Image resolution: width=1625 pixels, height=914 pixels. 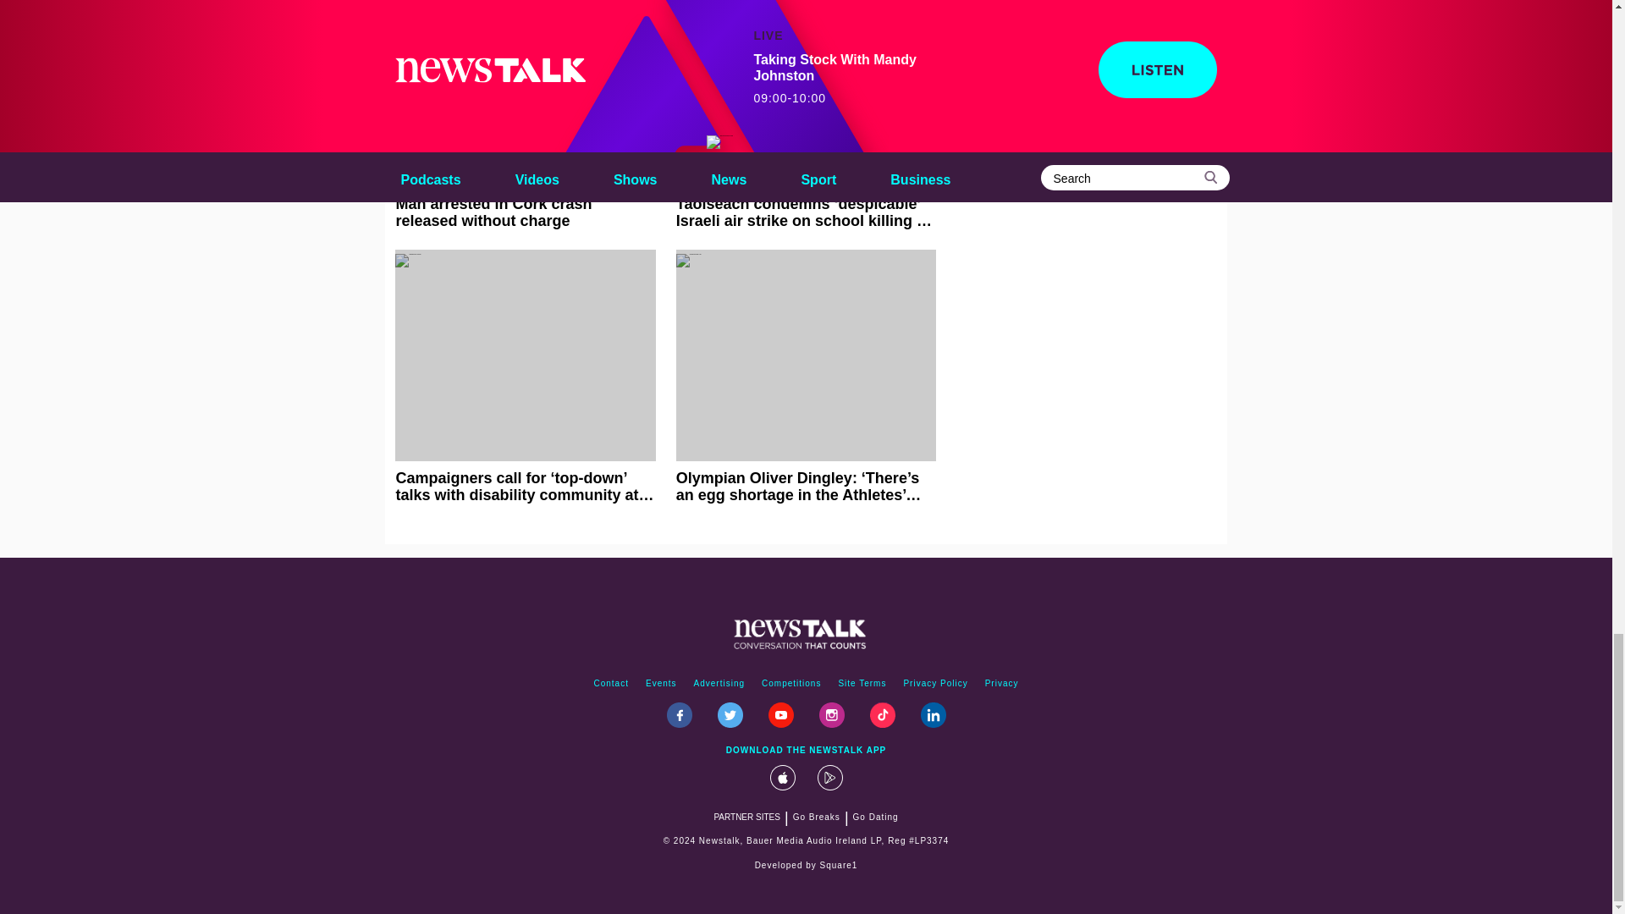 I want to click on contact, so click(x=611, y=684).